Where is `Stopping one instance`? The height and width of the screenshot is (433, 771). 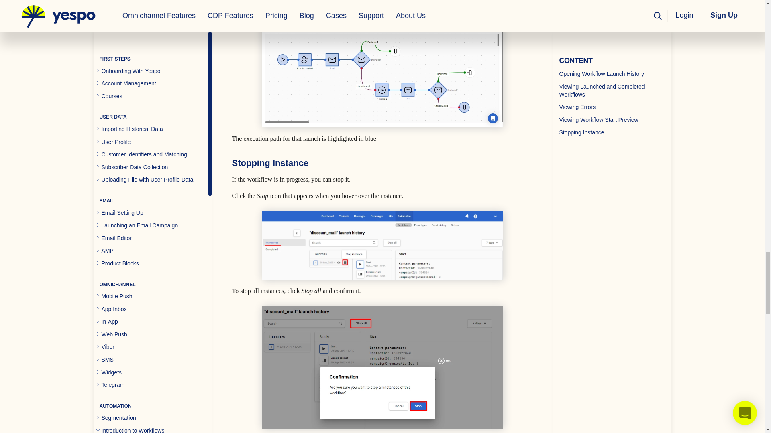
Stopping one instance is located at coordinates (382, 245).